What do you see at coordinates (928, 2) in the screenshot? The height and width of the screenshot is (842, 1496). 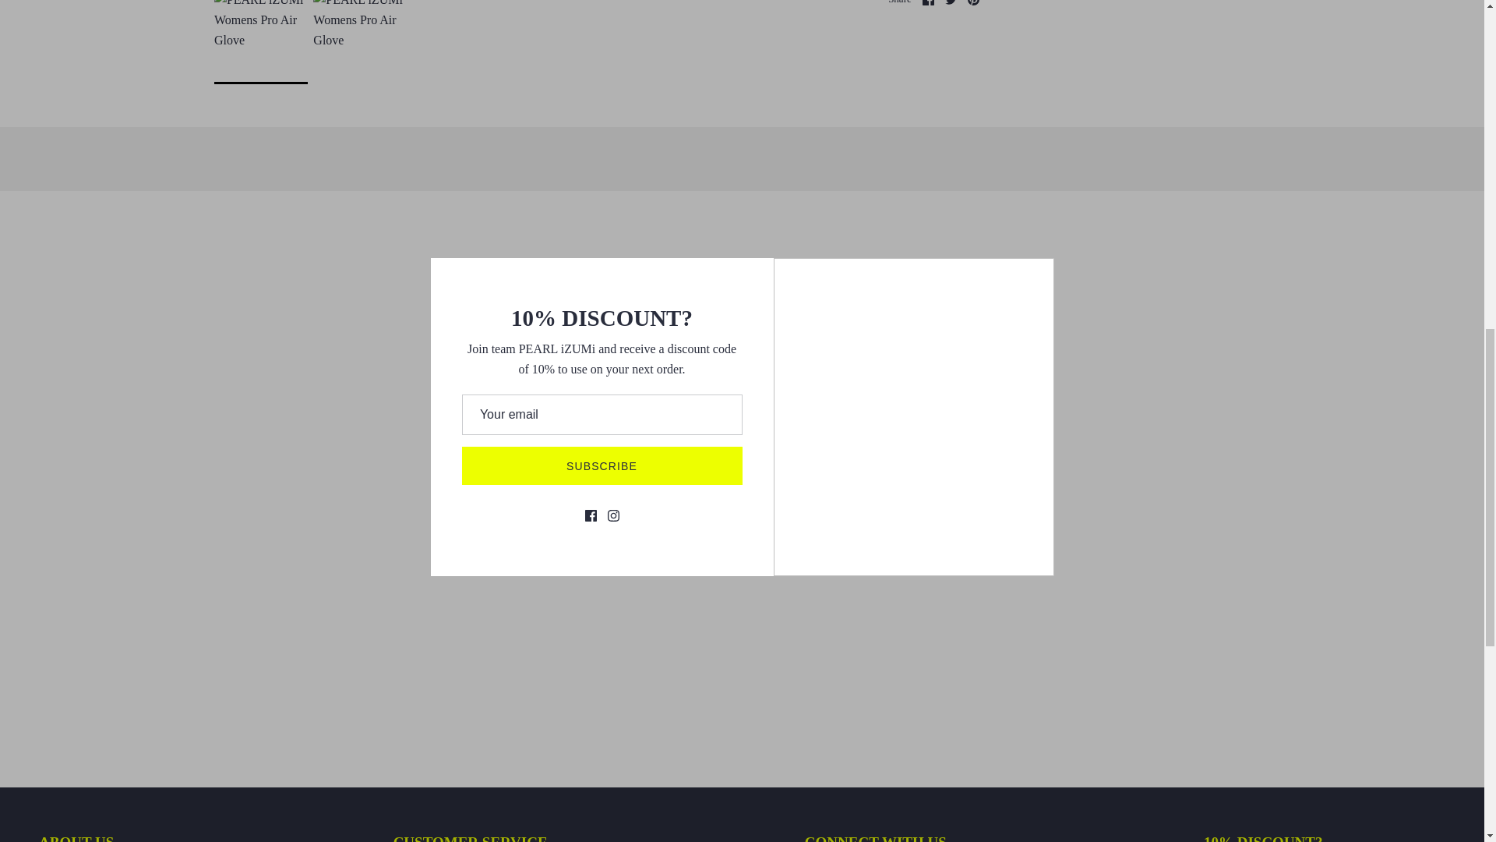 I see `Facebook` at bounding box center [928, 2].